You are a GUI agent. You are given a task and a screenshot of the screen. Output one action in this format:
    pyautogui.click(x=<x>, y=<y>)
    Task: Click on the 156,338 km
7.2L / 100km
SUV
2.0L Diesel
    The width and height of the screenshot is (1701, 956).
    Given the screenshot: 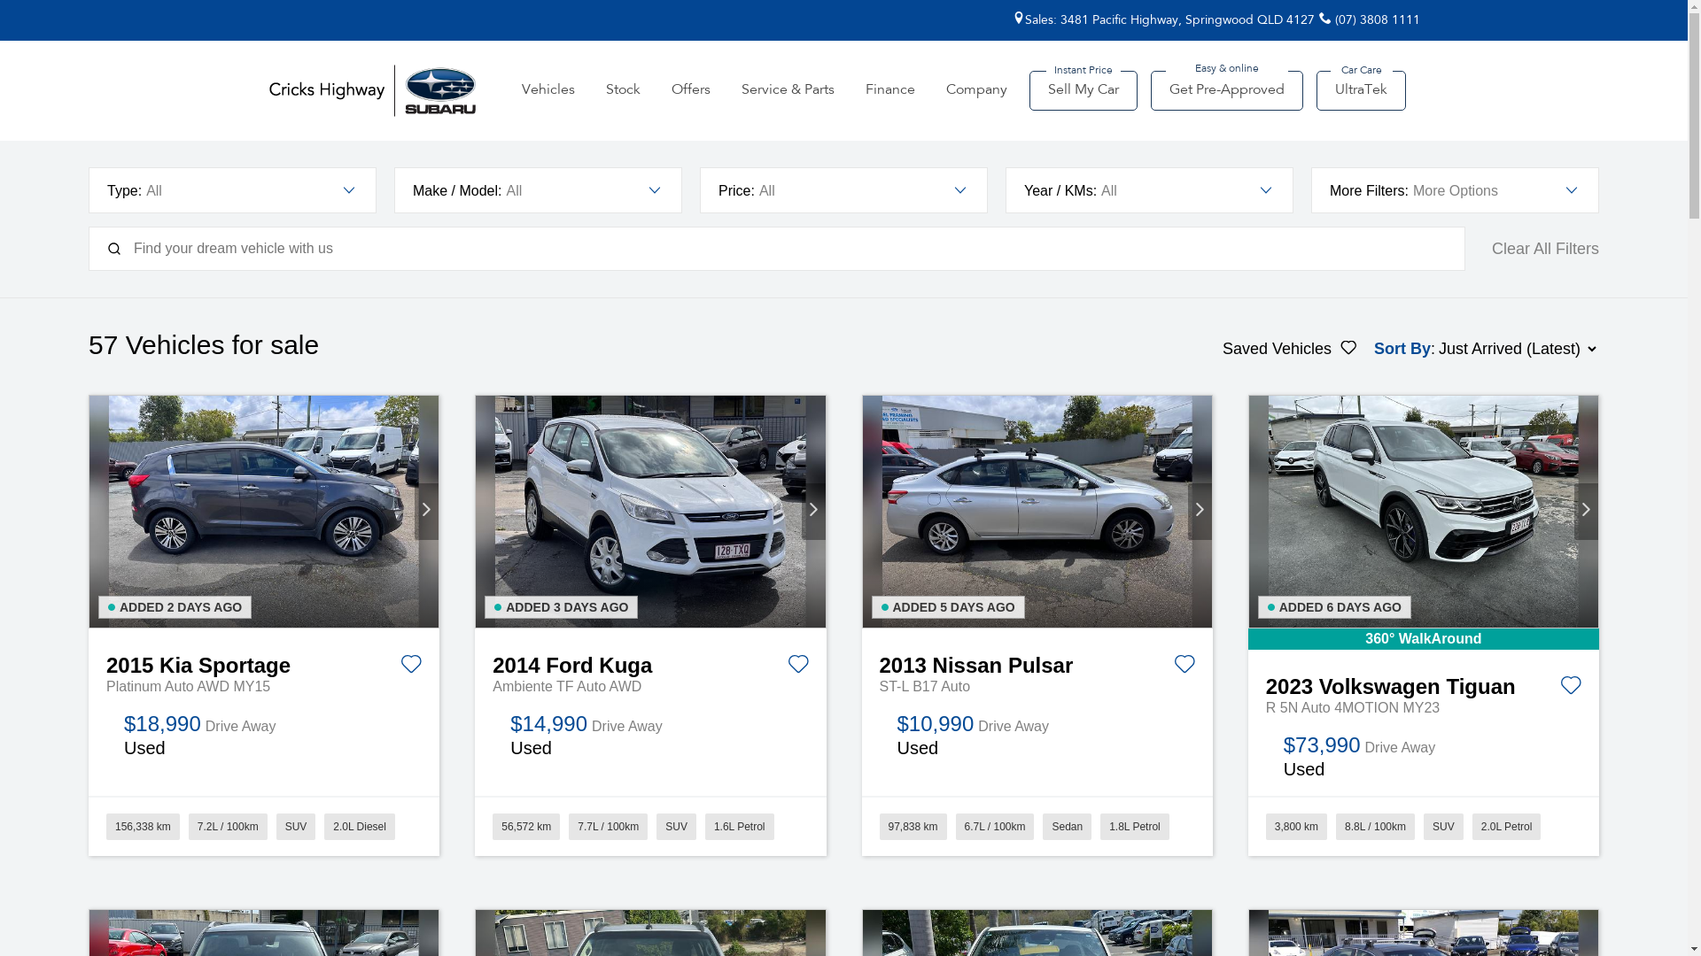 What is the action you would take?
    pyautogui.click(x=264, y=826)
    